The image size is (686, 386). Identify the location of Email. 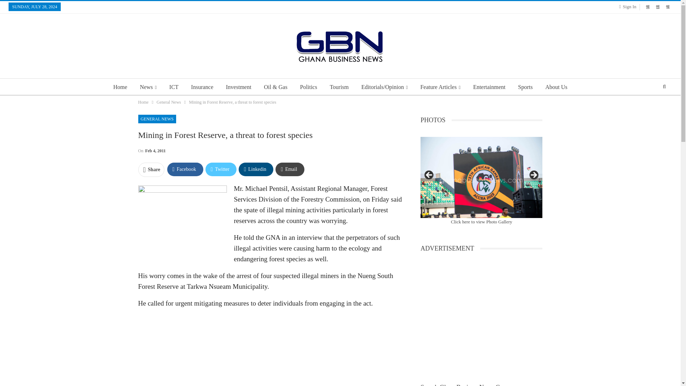
(289, 169).